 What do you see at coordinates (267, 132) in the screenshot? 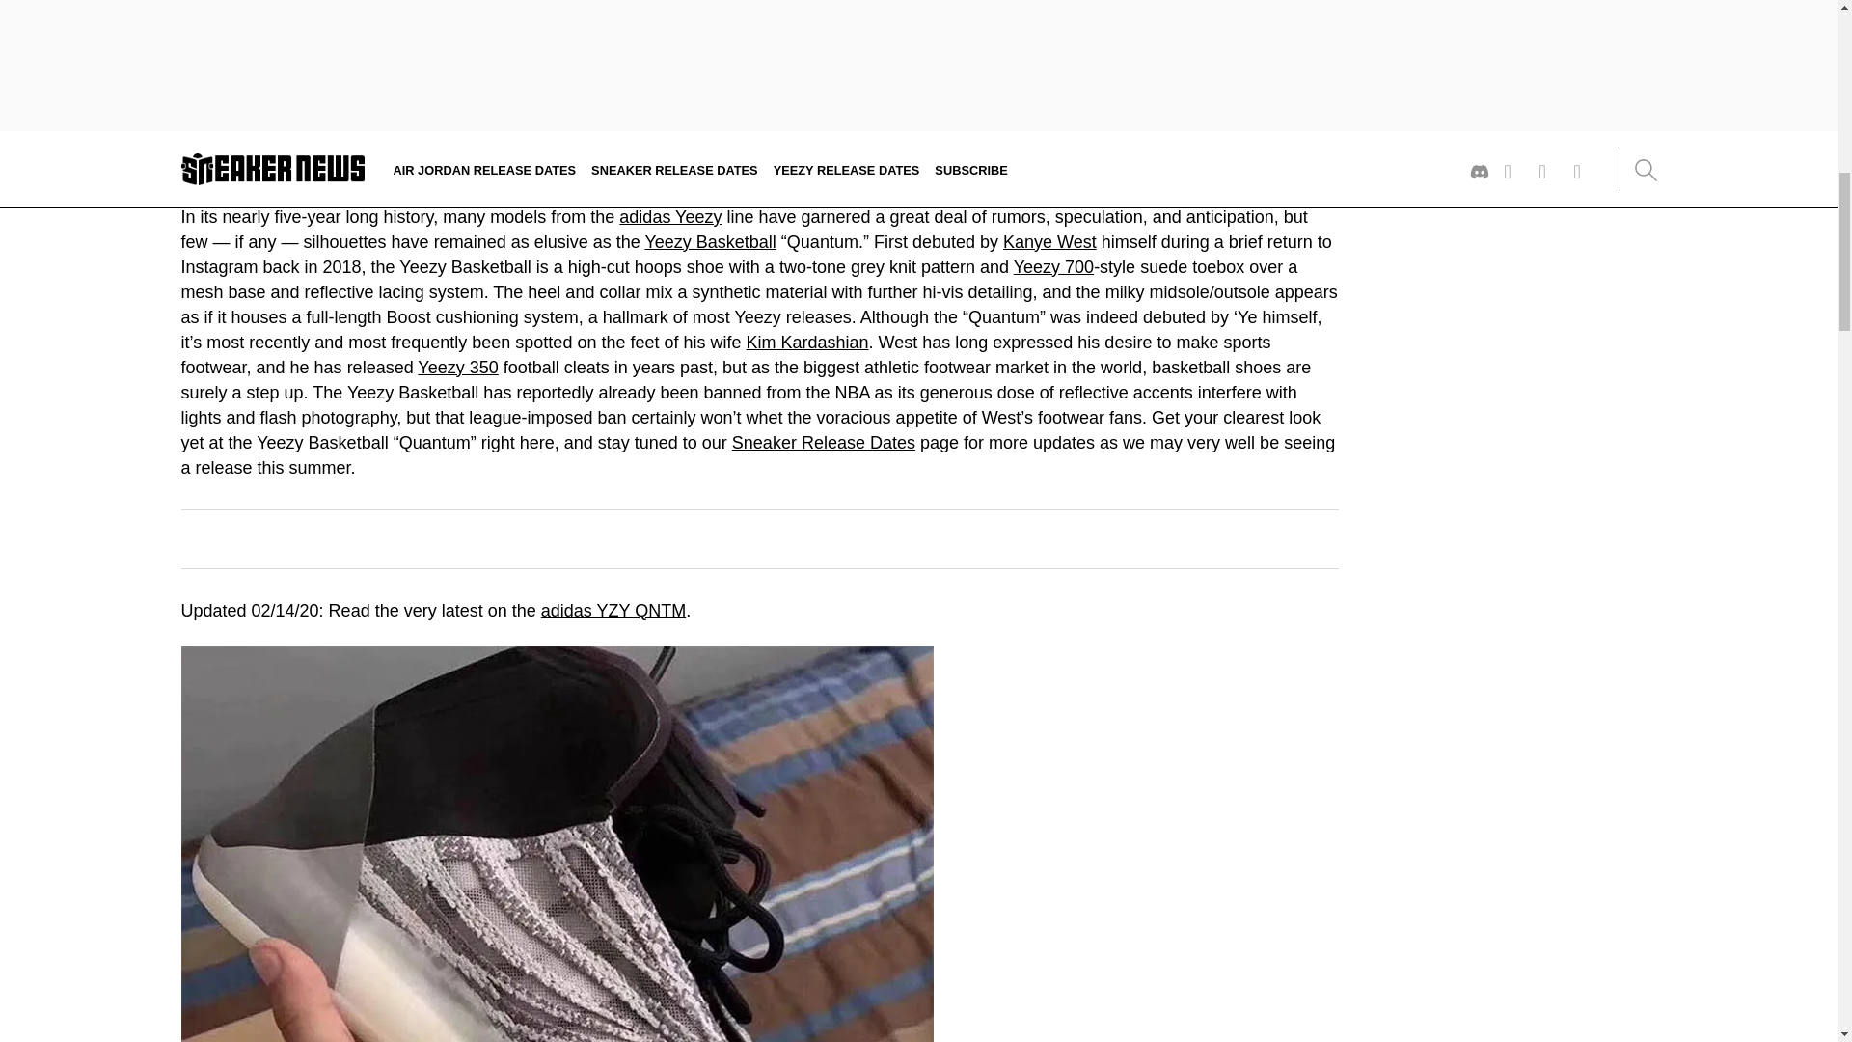
I see `Ross Dwyer` at bounding box center [267, 132].